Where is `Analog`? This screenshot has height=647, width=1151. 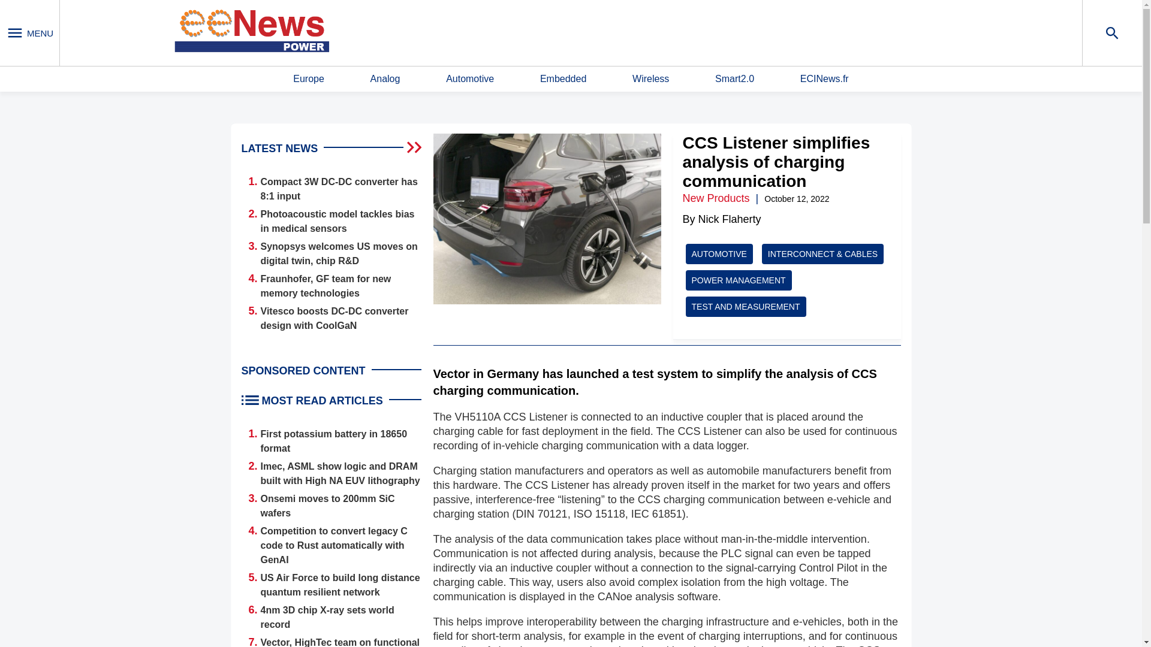
Analog is located at coordinates (385, 79).